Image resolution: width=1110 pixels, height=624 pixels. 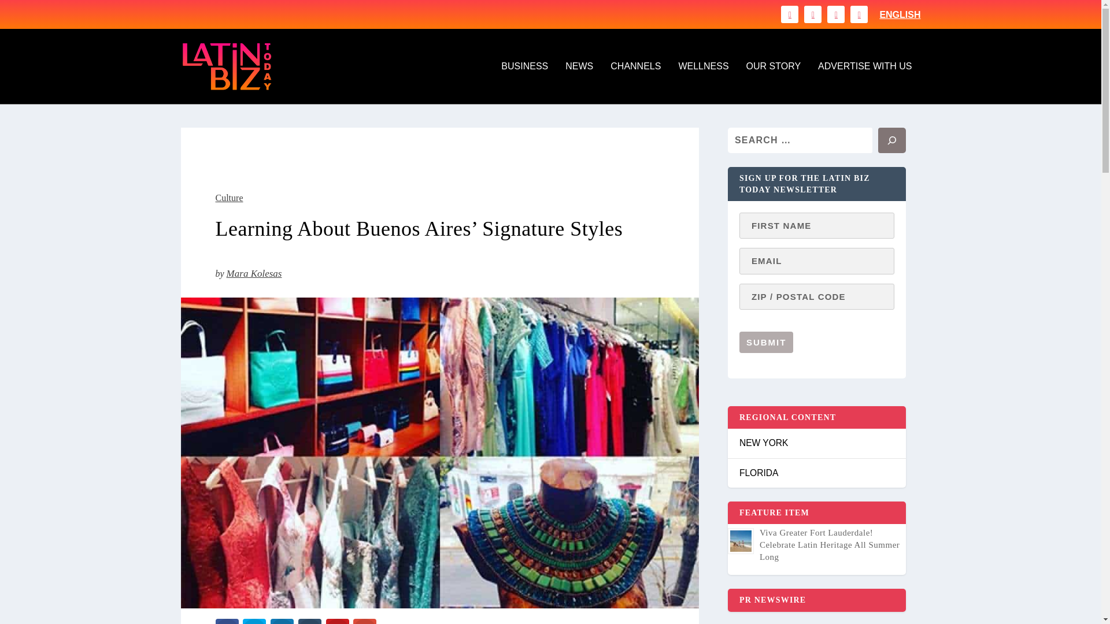 I want to click on Submit, so click(x=766, y=342).